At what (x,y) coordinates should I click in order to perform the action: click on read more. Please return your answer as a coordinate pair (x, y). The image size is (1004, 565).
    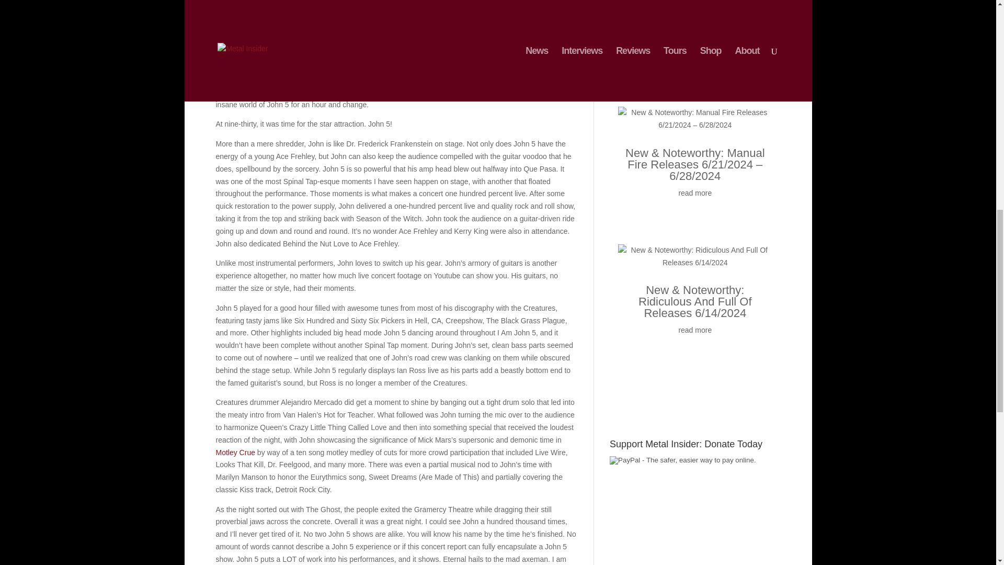
    Looking at the image, I should click on (695, 56).